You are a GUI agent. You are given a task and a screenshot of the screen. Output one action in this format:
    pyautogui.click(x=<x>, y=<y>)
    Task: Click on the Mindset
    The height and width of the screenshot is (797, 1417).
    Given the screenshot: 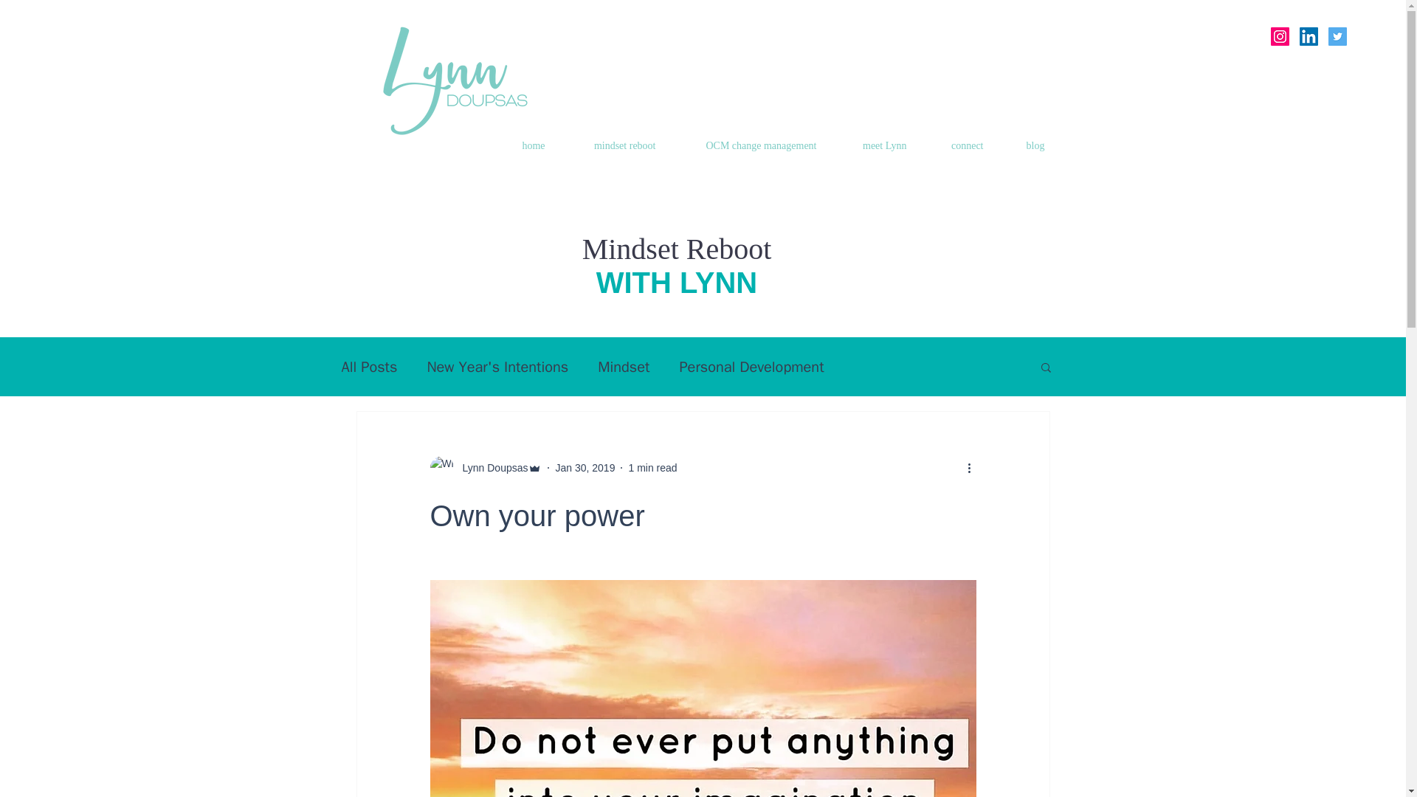 What is the action you would take?
    pyautogui.click(x=623, y=366)
    